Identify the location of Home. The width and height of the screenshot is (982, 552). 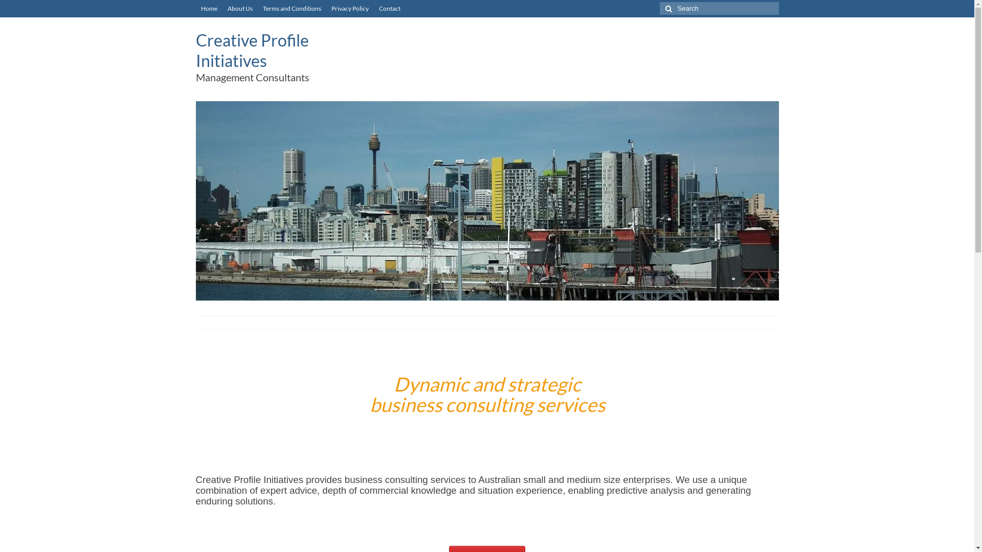
(209, 9).